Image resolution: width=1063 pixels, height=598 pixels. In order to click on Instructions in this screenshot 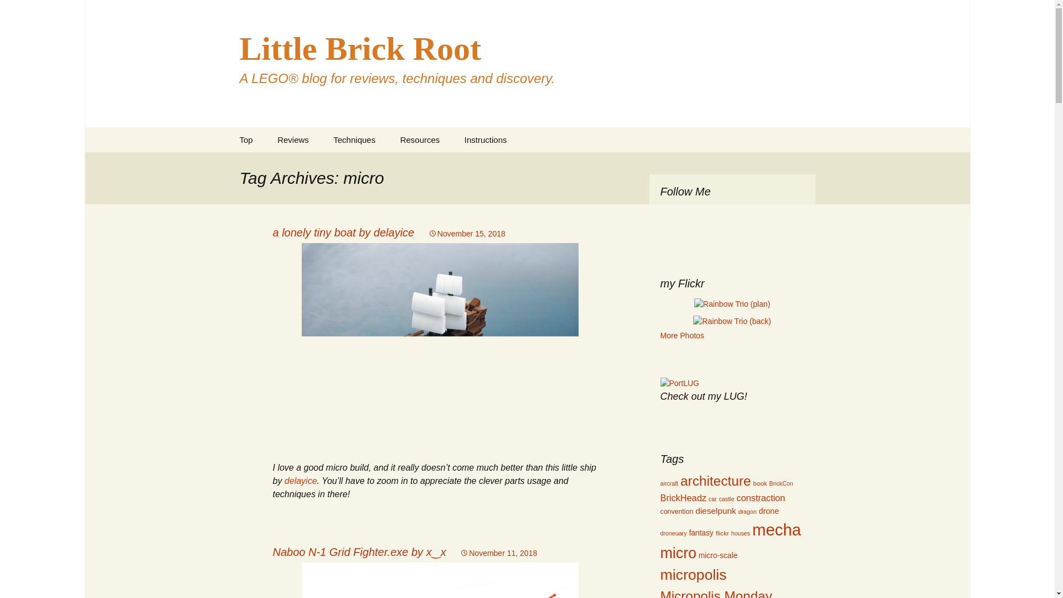, I will do `click(486, 140)`.